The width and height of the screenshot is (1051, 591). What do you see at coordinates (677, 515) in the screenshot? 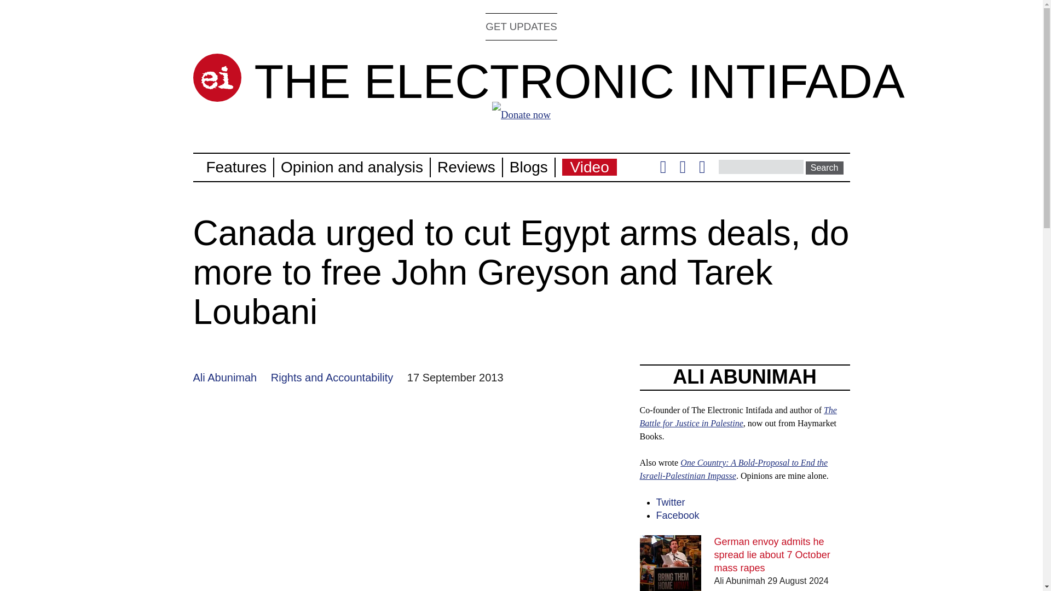
I see `Facebook` at bounding box center [677, 515].